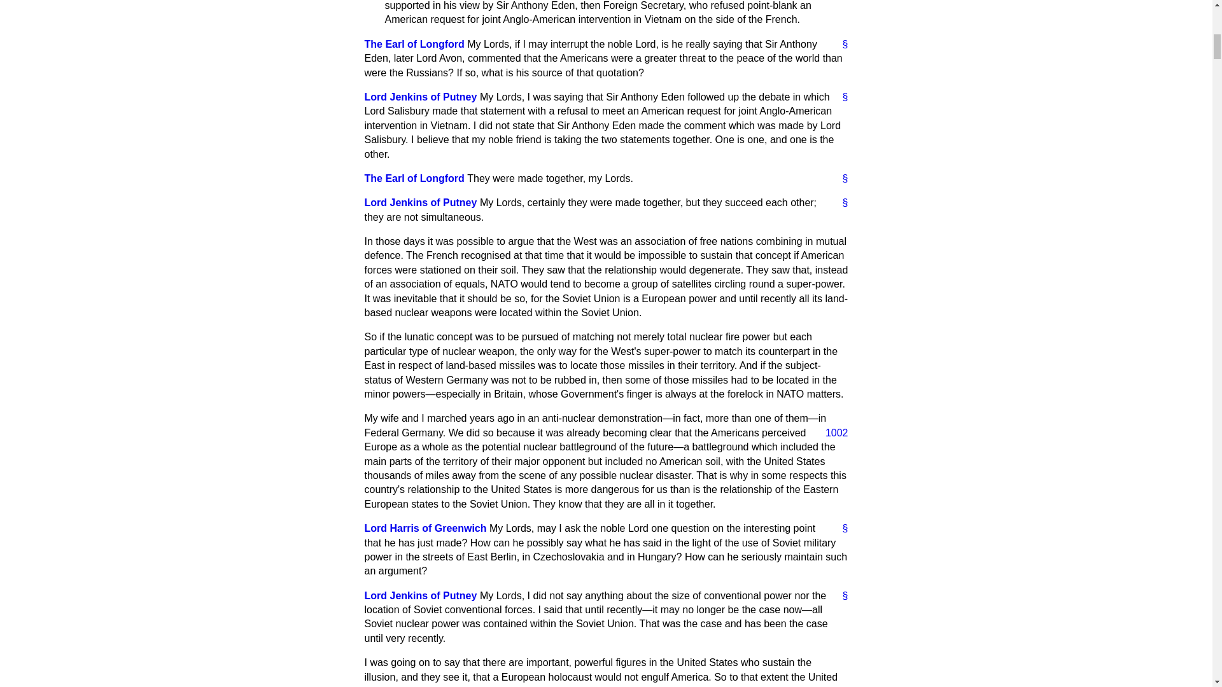 This screenshot has height=687, width=1222. Describe the element at coordinates (840, 97) in the screenshot. I see `Link to this speech by Mr Hugh Jenkins` at that location.